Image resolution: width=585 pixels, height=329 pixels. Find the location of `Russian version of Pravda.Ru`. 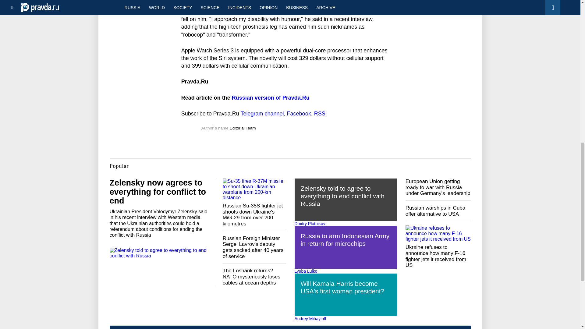

Russian version of Pravda.Ru is located at coordinates (271, 97).